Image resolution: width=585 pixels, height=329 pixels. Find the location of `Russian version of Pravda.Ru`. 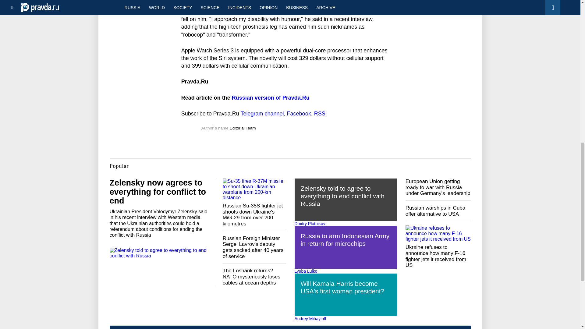

Russian version of Pravda.Ru is located at coordinates (271, 97).